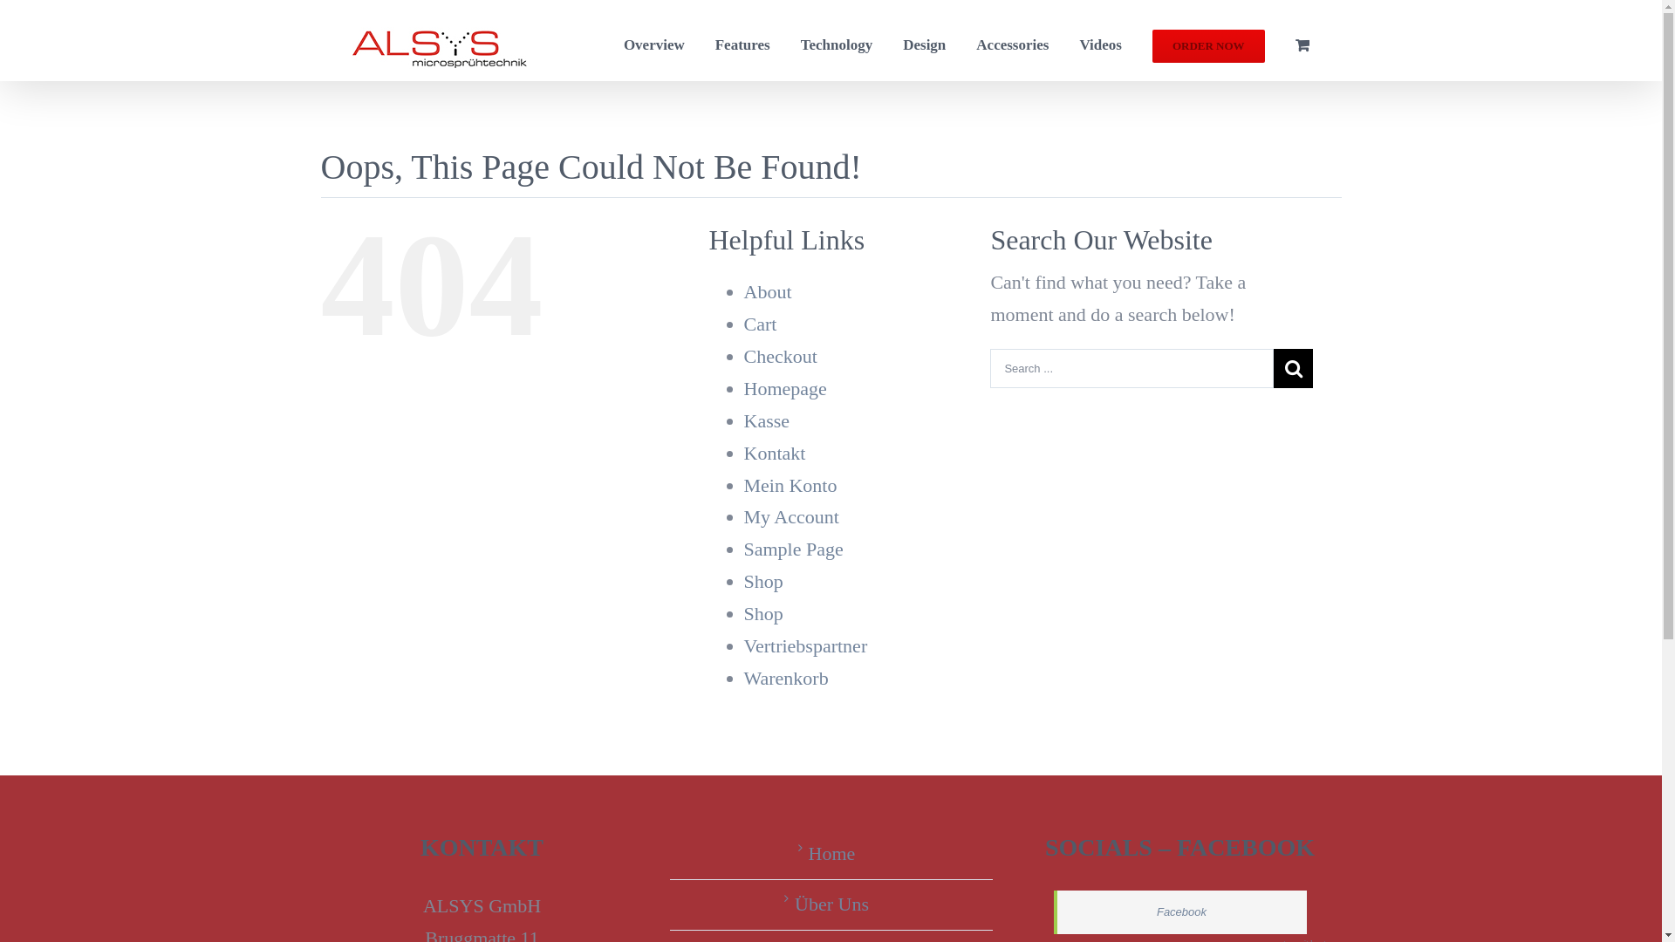  Describe the element at coordinates (793, 549) in the screenshot. I see `Sample Page` at that location.